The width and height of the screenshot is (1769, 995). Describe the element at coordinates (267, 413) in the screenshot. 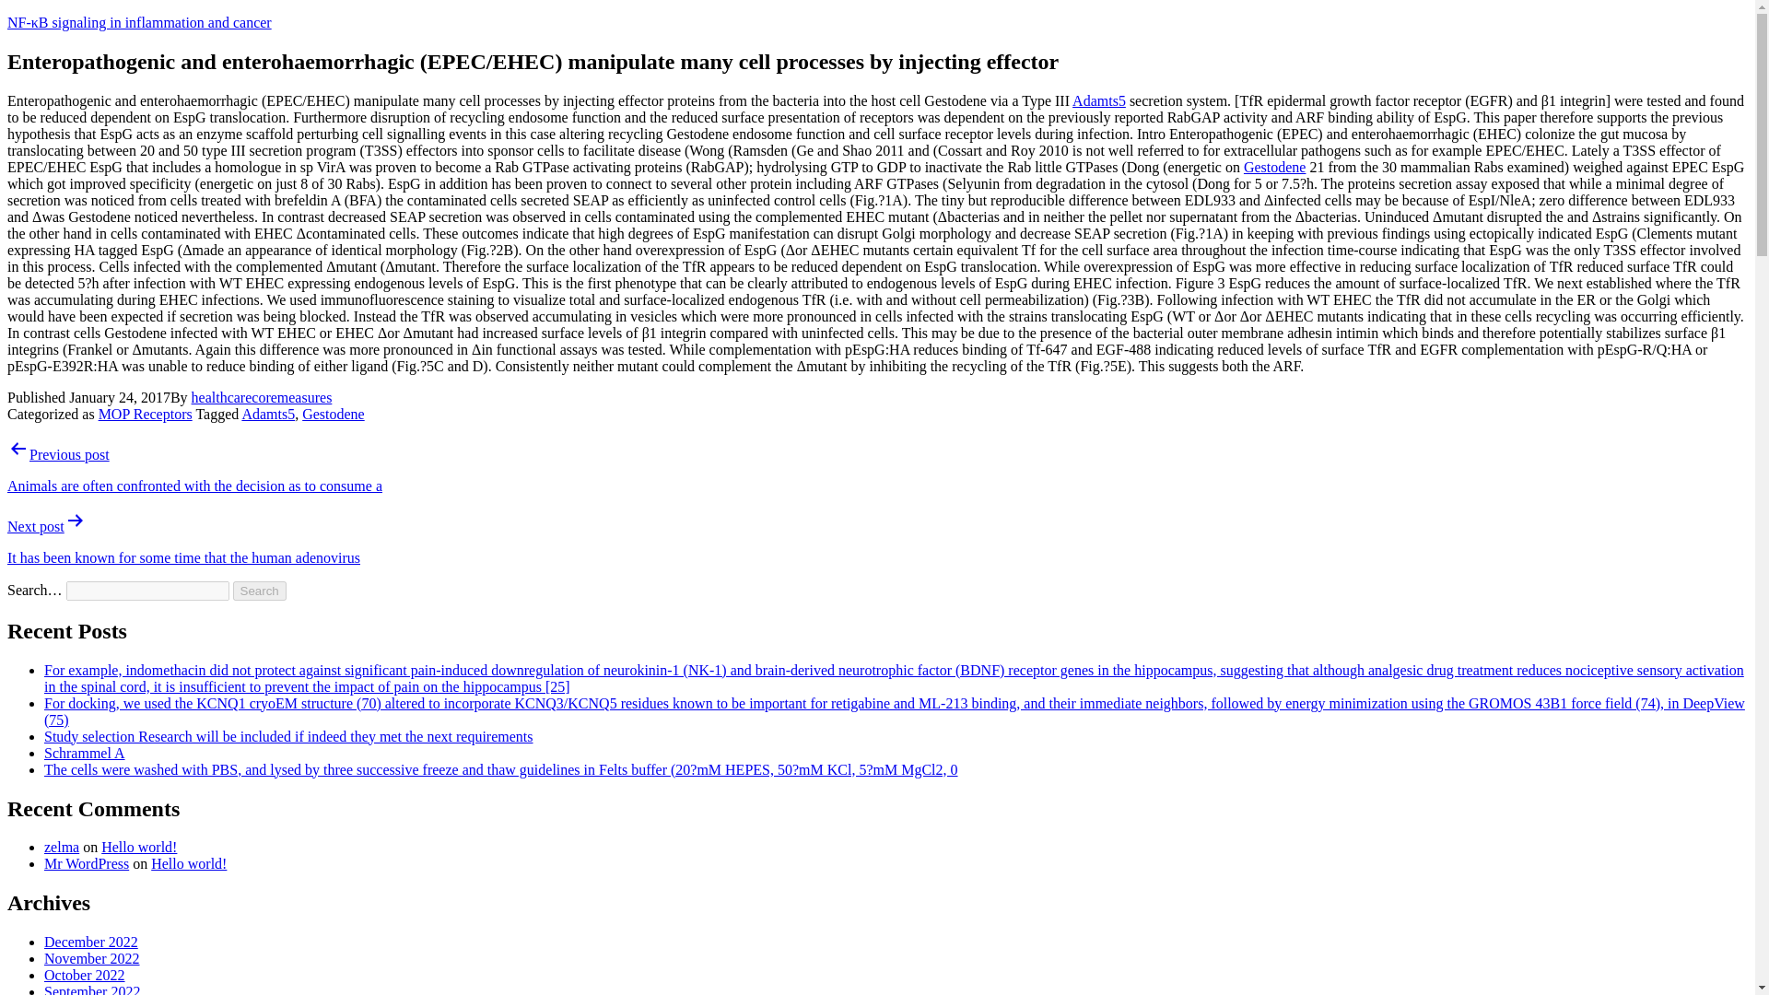

I see `Adamts5` at that location.